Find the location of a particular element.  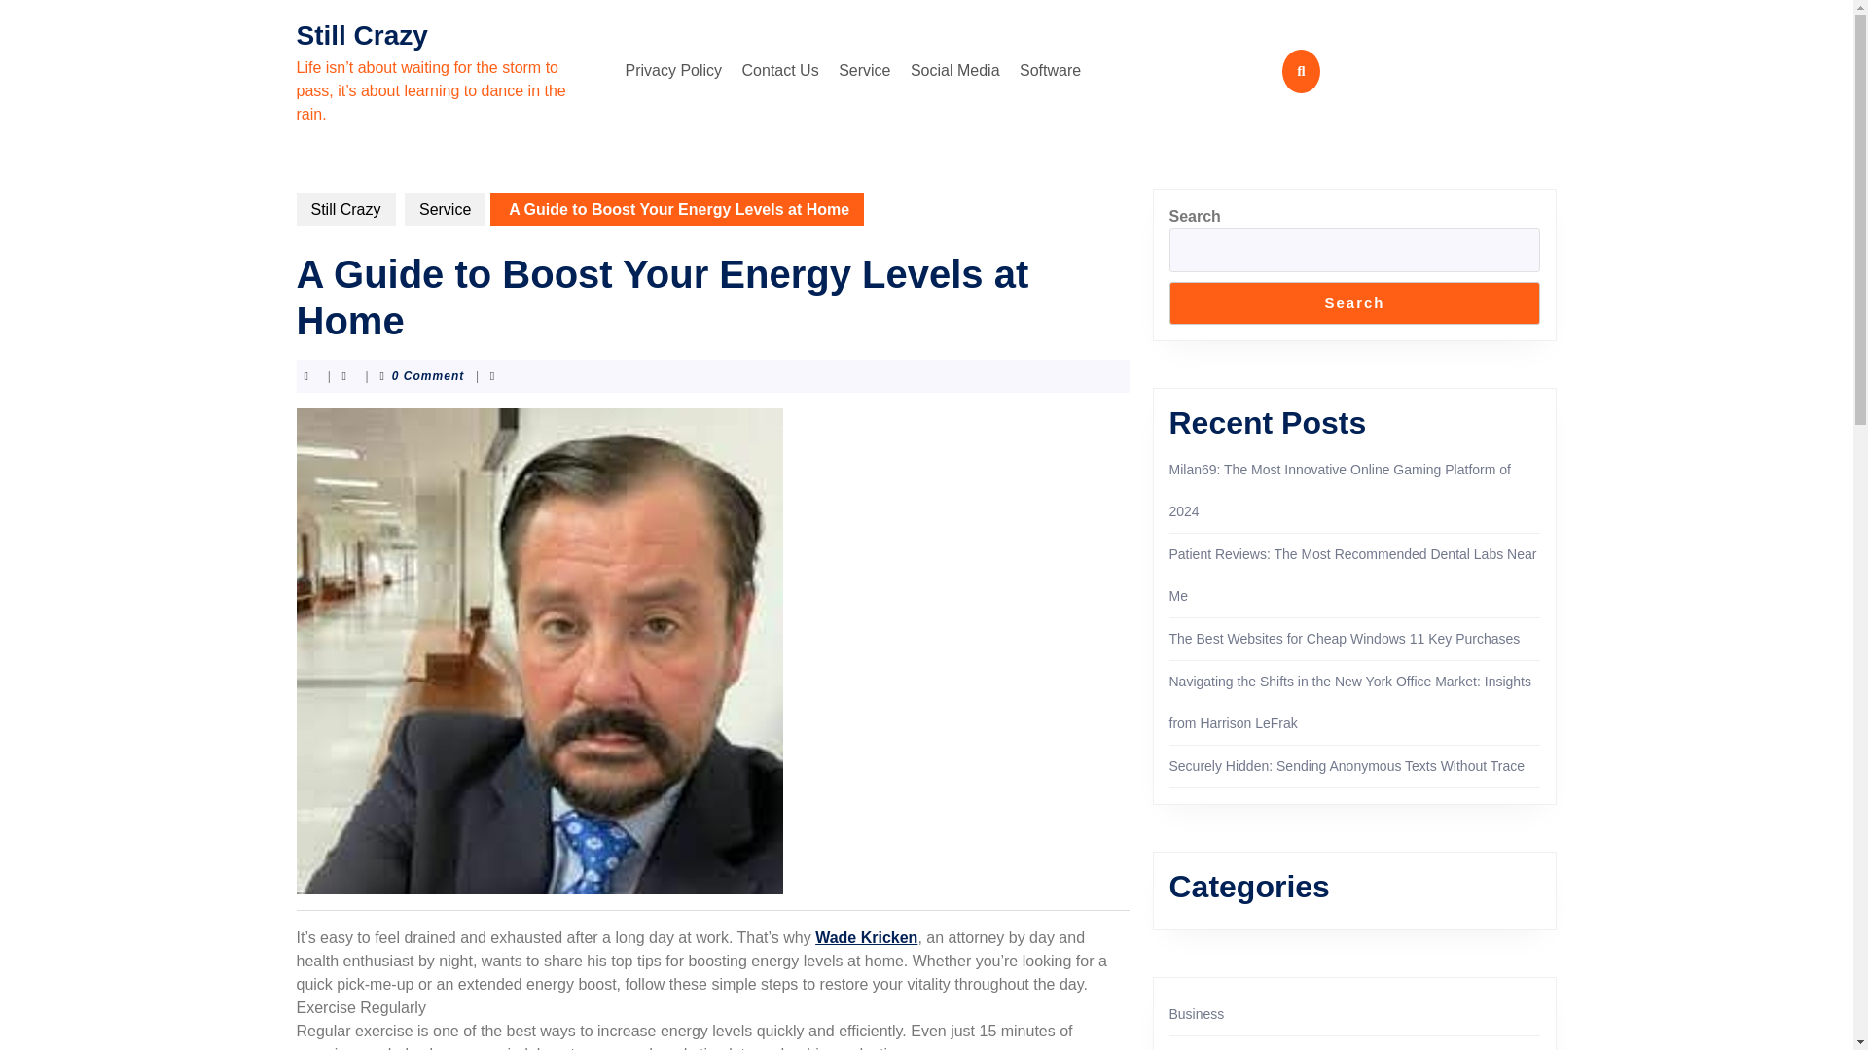

Search is located at coordinates (1354, 303).